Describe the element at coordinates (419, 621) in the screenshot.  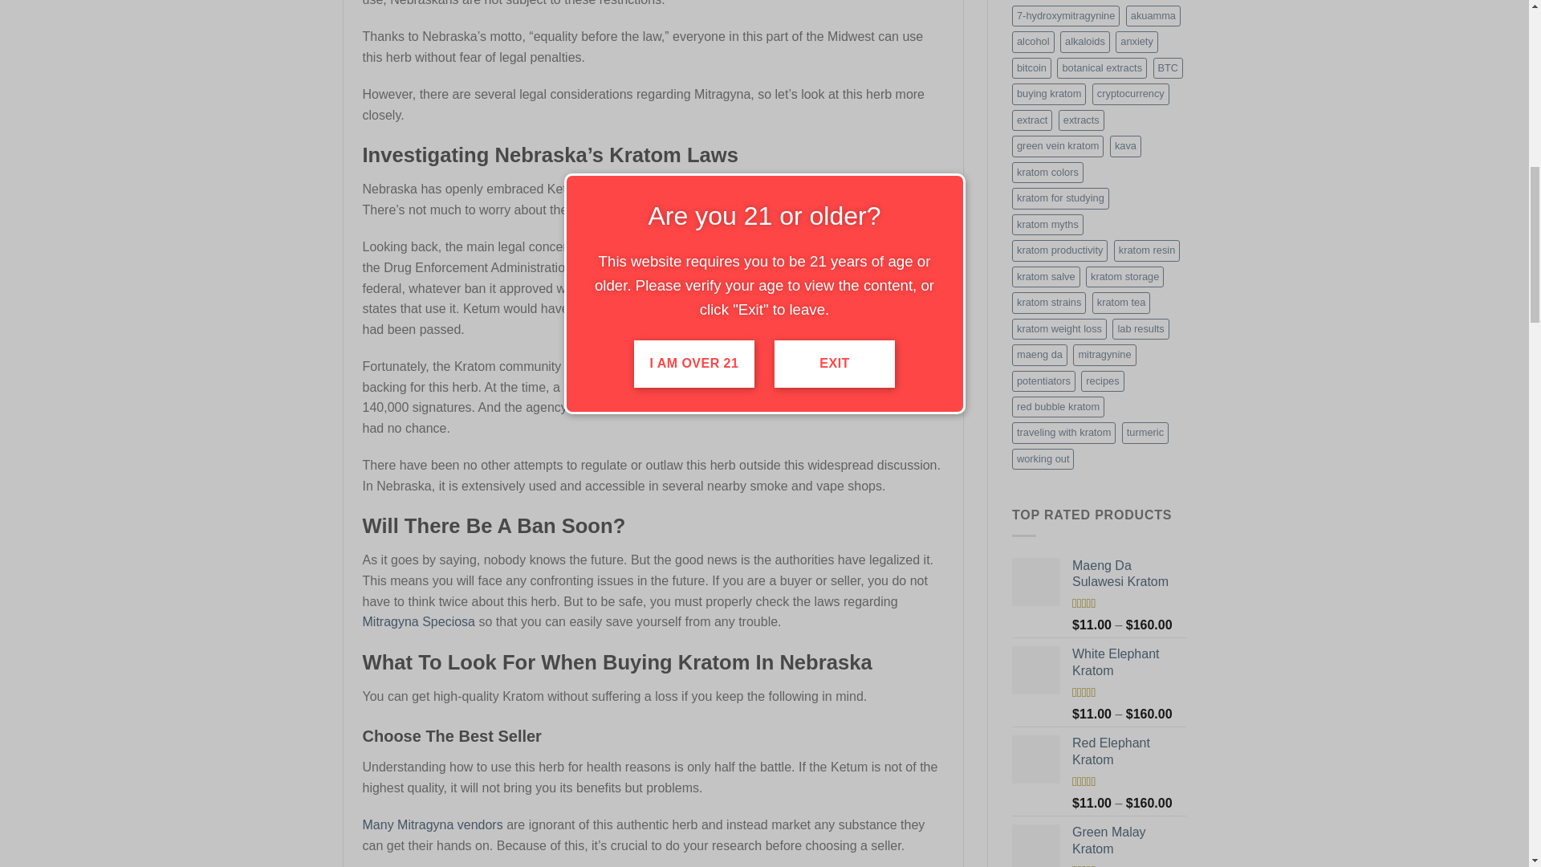
I see `Mitragyna Speciosa` at that location.